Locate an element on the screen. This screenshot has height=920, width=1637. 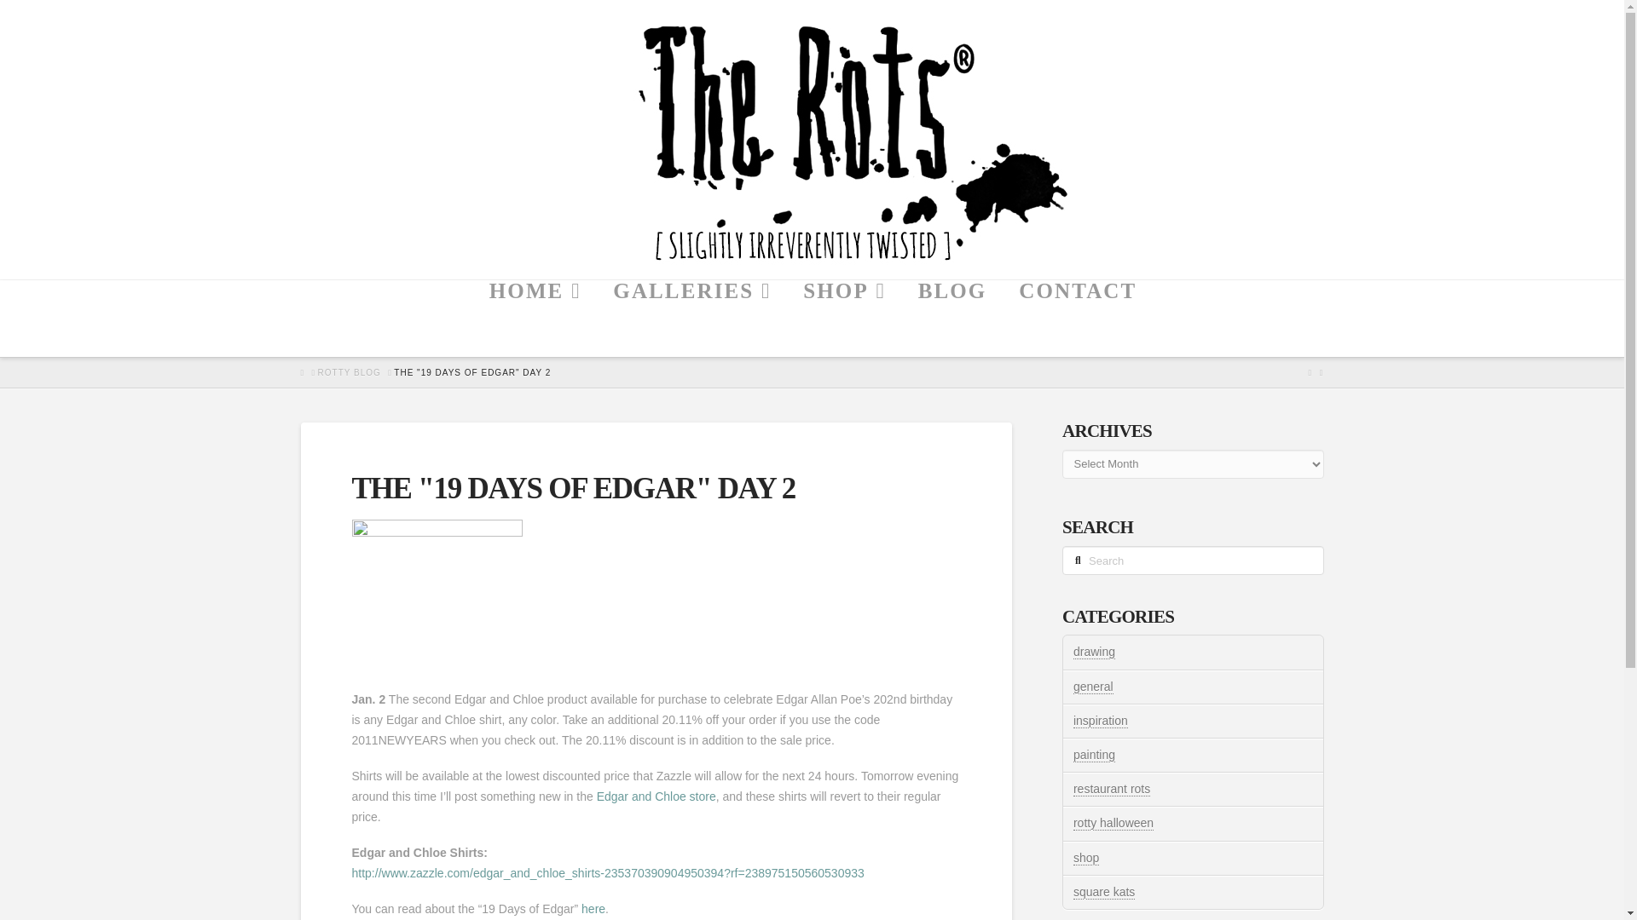
You Are Here is located at coordinates (472, 371).